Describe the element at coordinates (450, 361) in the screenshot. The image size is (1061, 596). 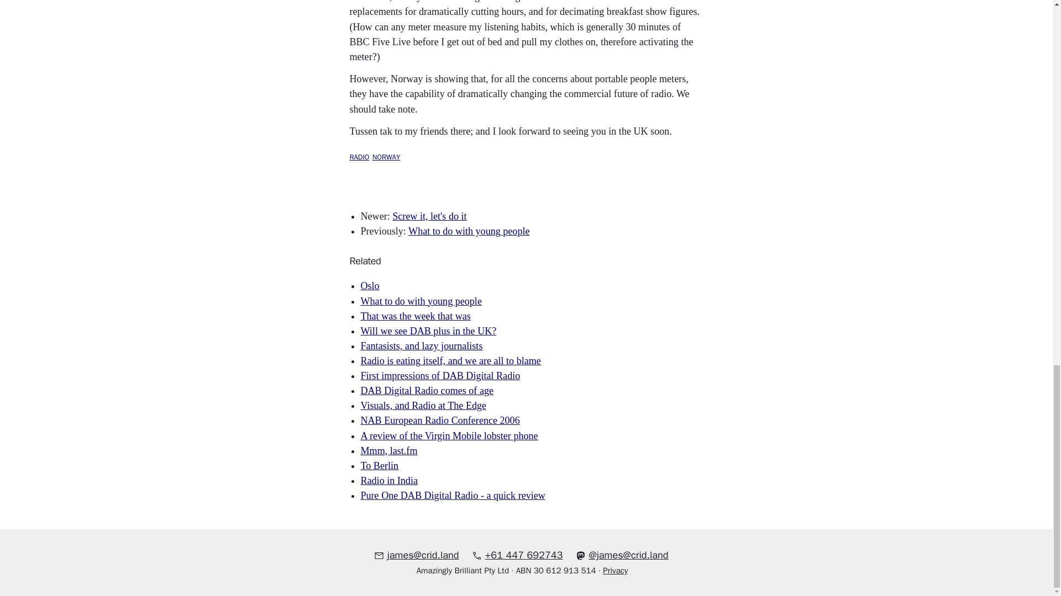
I see `Radio is eating itself, and we are all to blame` at that location.